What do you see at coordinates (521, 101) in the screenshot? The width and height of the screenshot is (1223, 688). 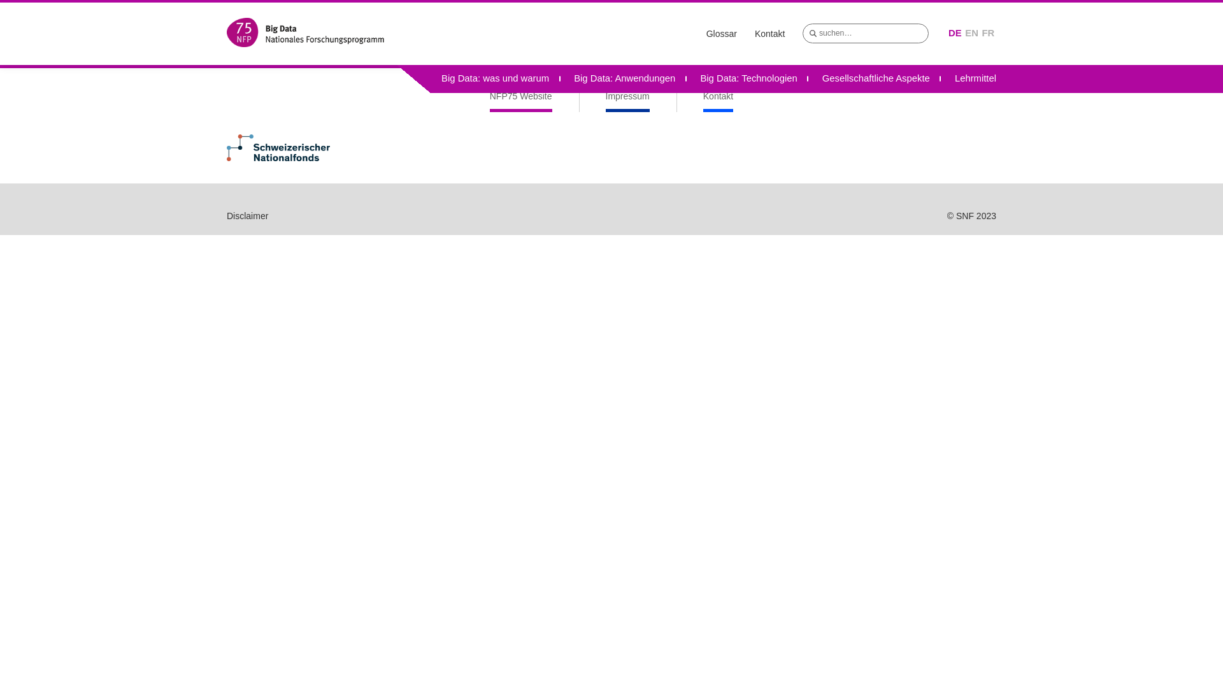 I see `NFP75 Website` at bounding box center [521, 101].